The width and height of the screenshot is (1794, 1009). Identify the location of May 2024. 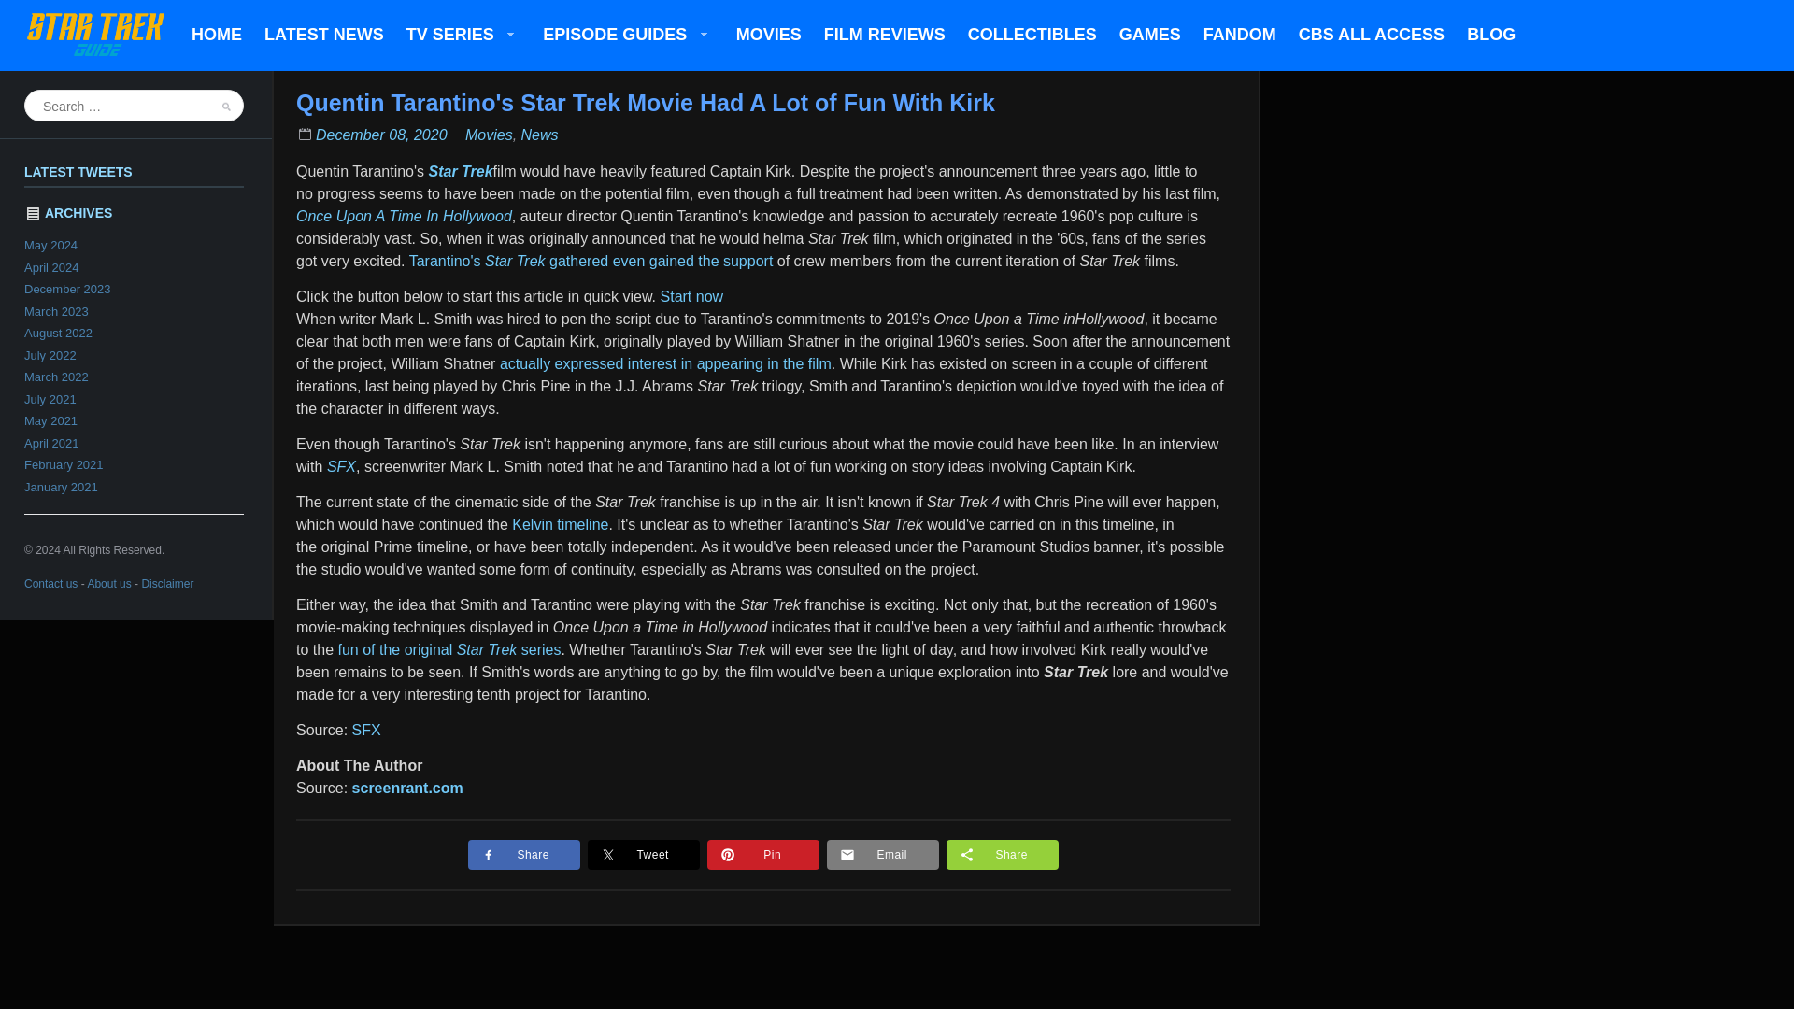
(50, 245).